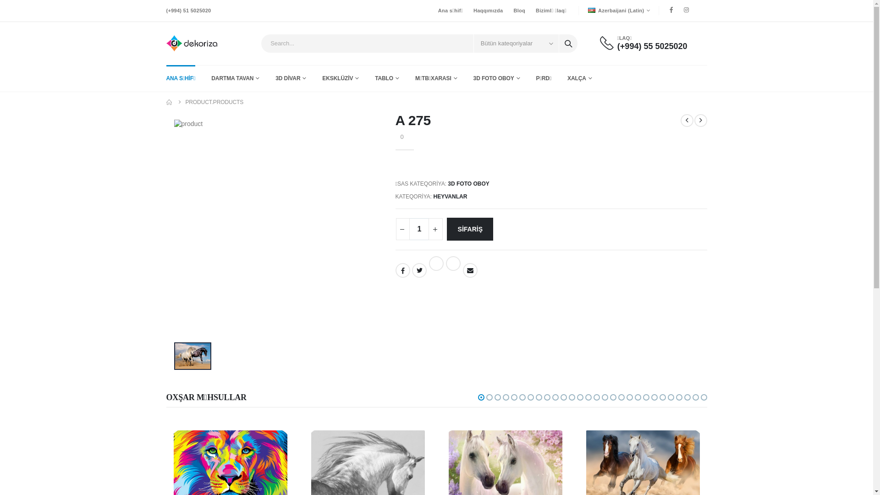  What do you see at coordinates (470, 270) in the screenshot?
I see `Mail` at bounding box center [470, 270].